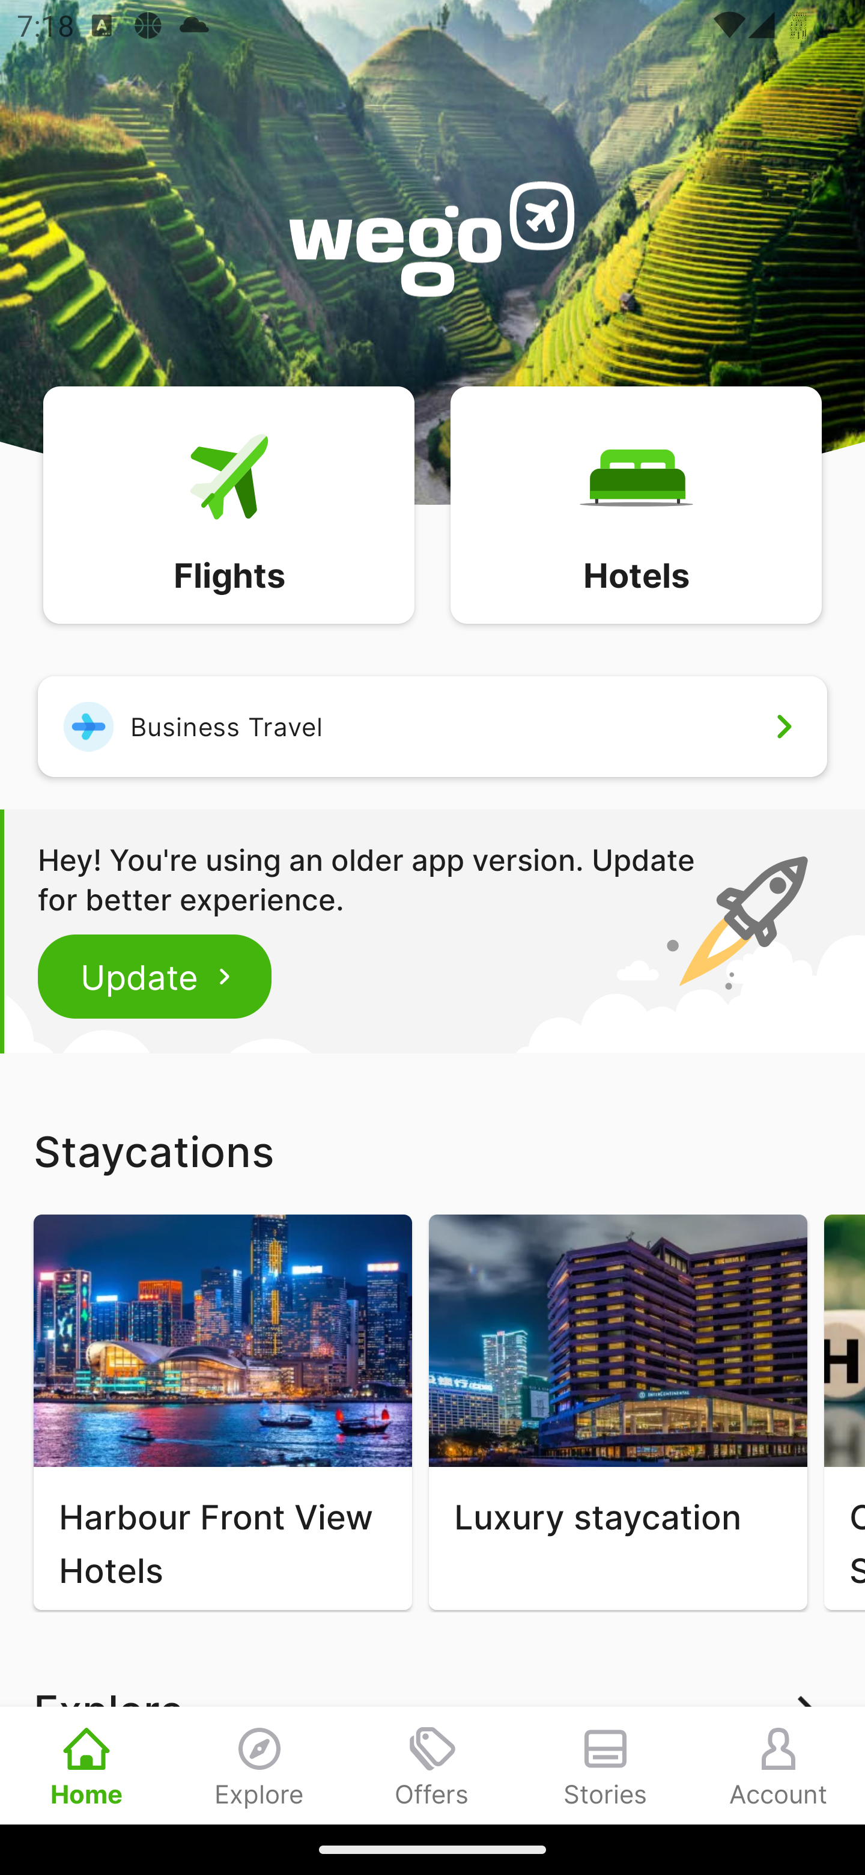 The width and height of the screenshot is (865, 1875). I want to click on Luxury staycation, so click(618, 1412).